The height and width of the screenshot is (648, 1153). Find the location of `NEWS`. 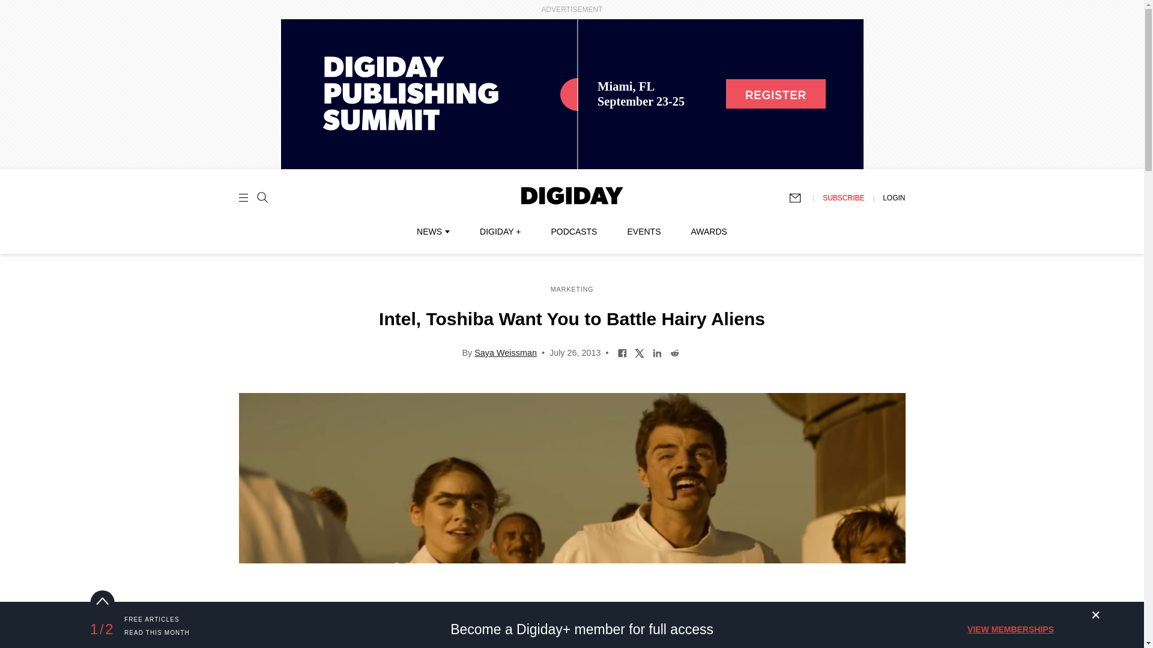

NEWS is located at coordinates (432, 232).